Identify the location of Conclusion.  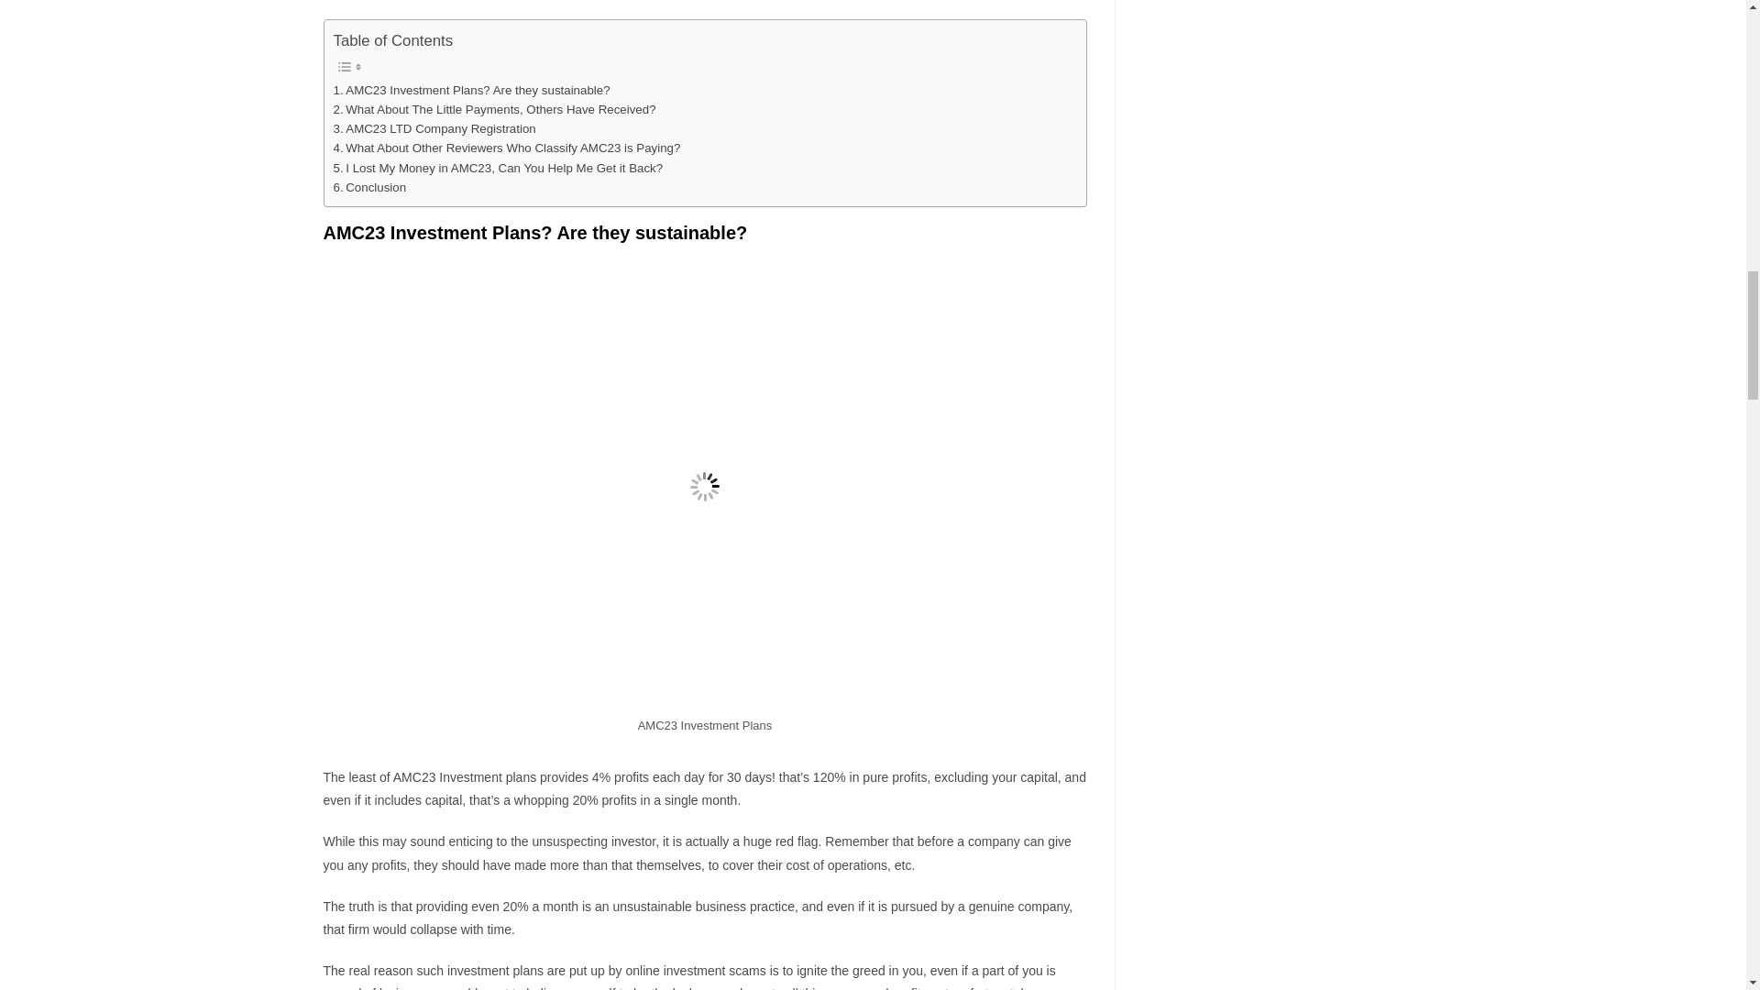
(370, 187).